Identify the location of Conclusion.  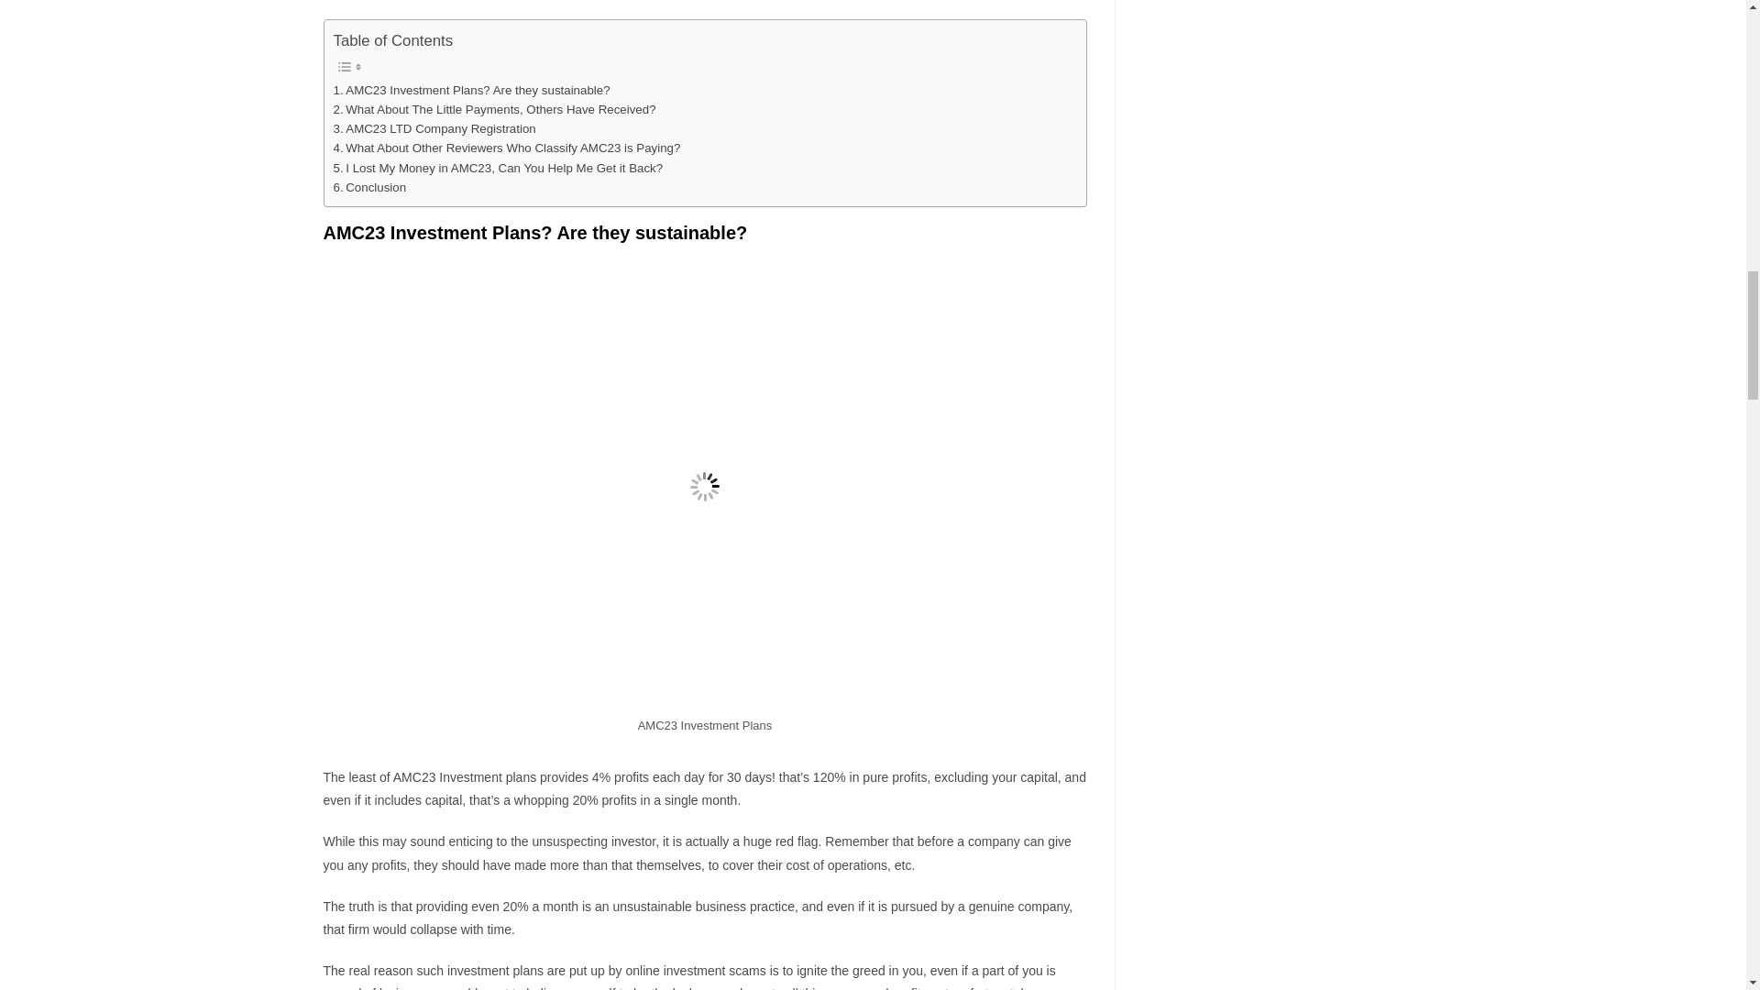
(370, 187).